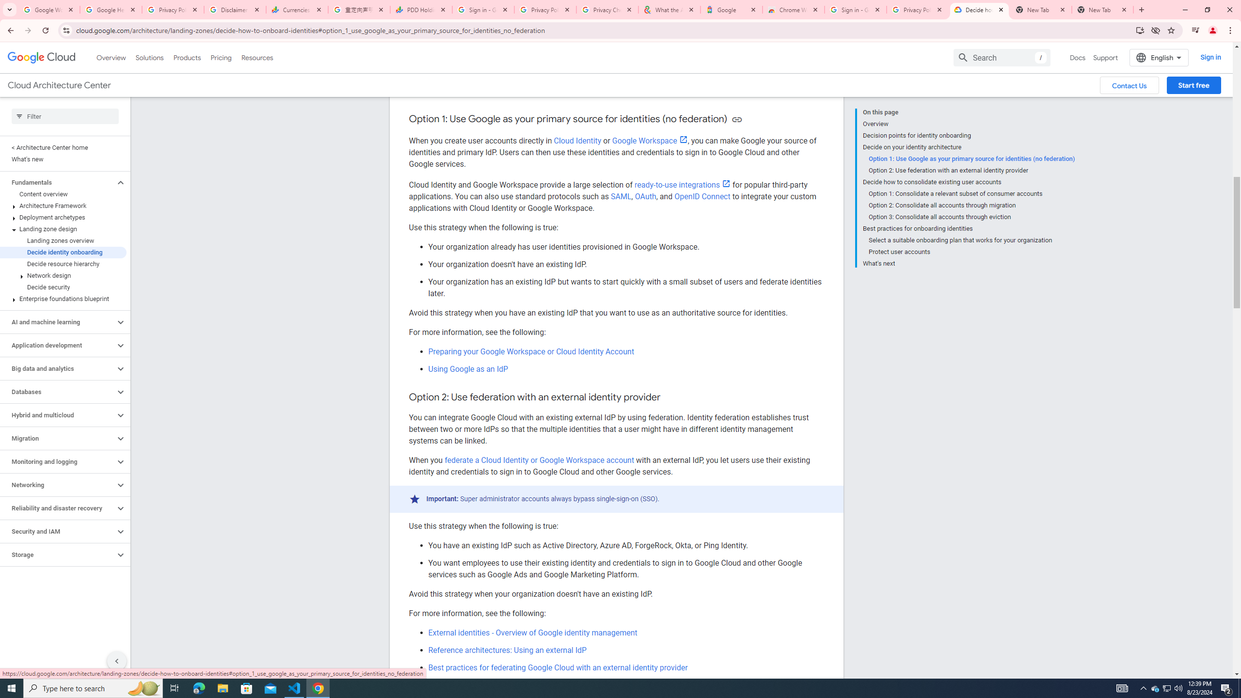  I want to click on Databases, so click(58, 392).